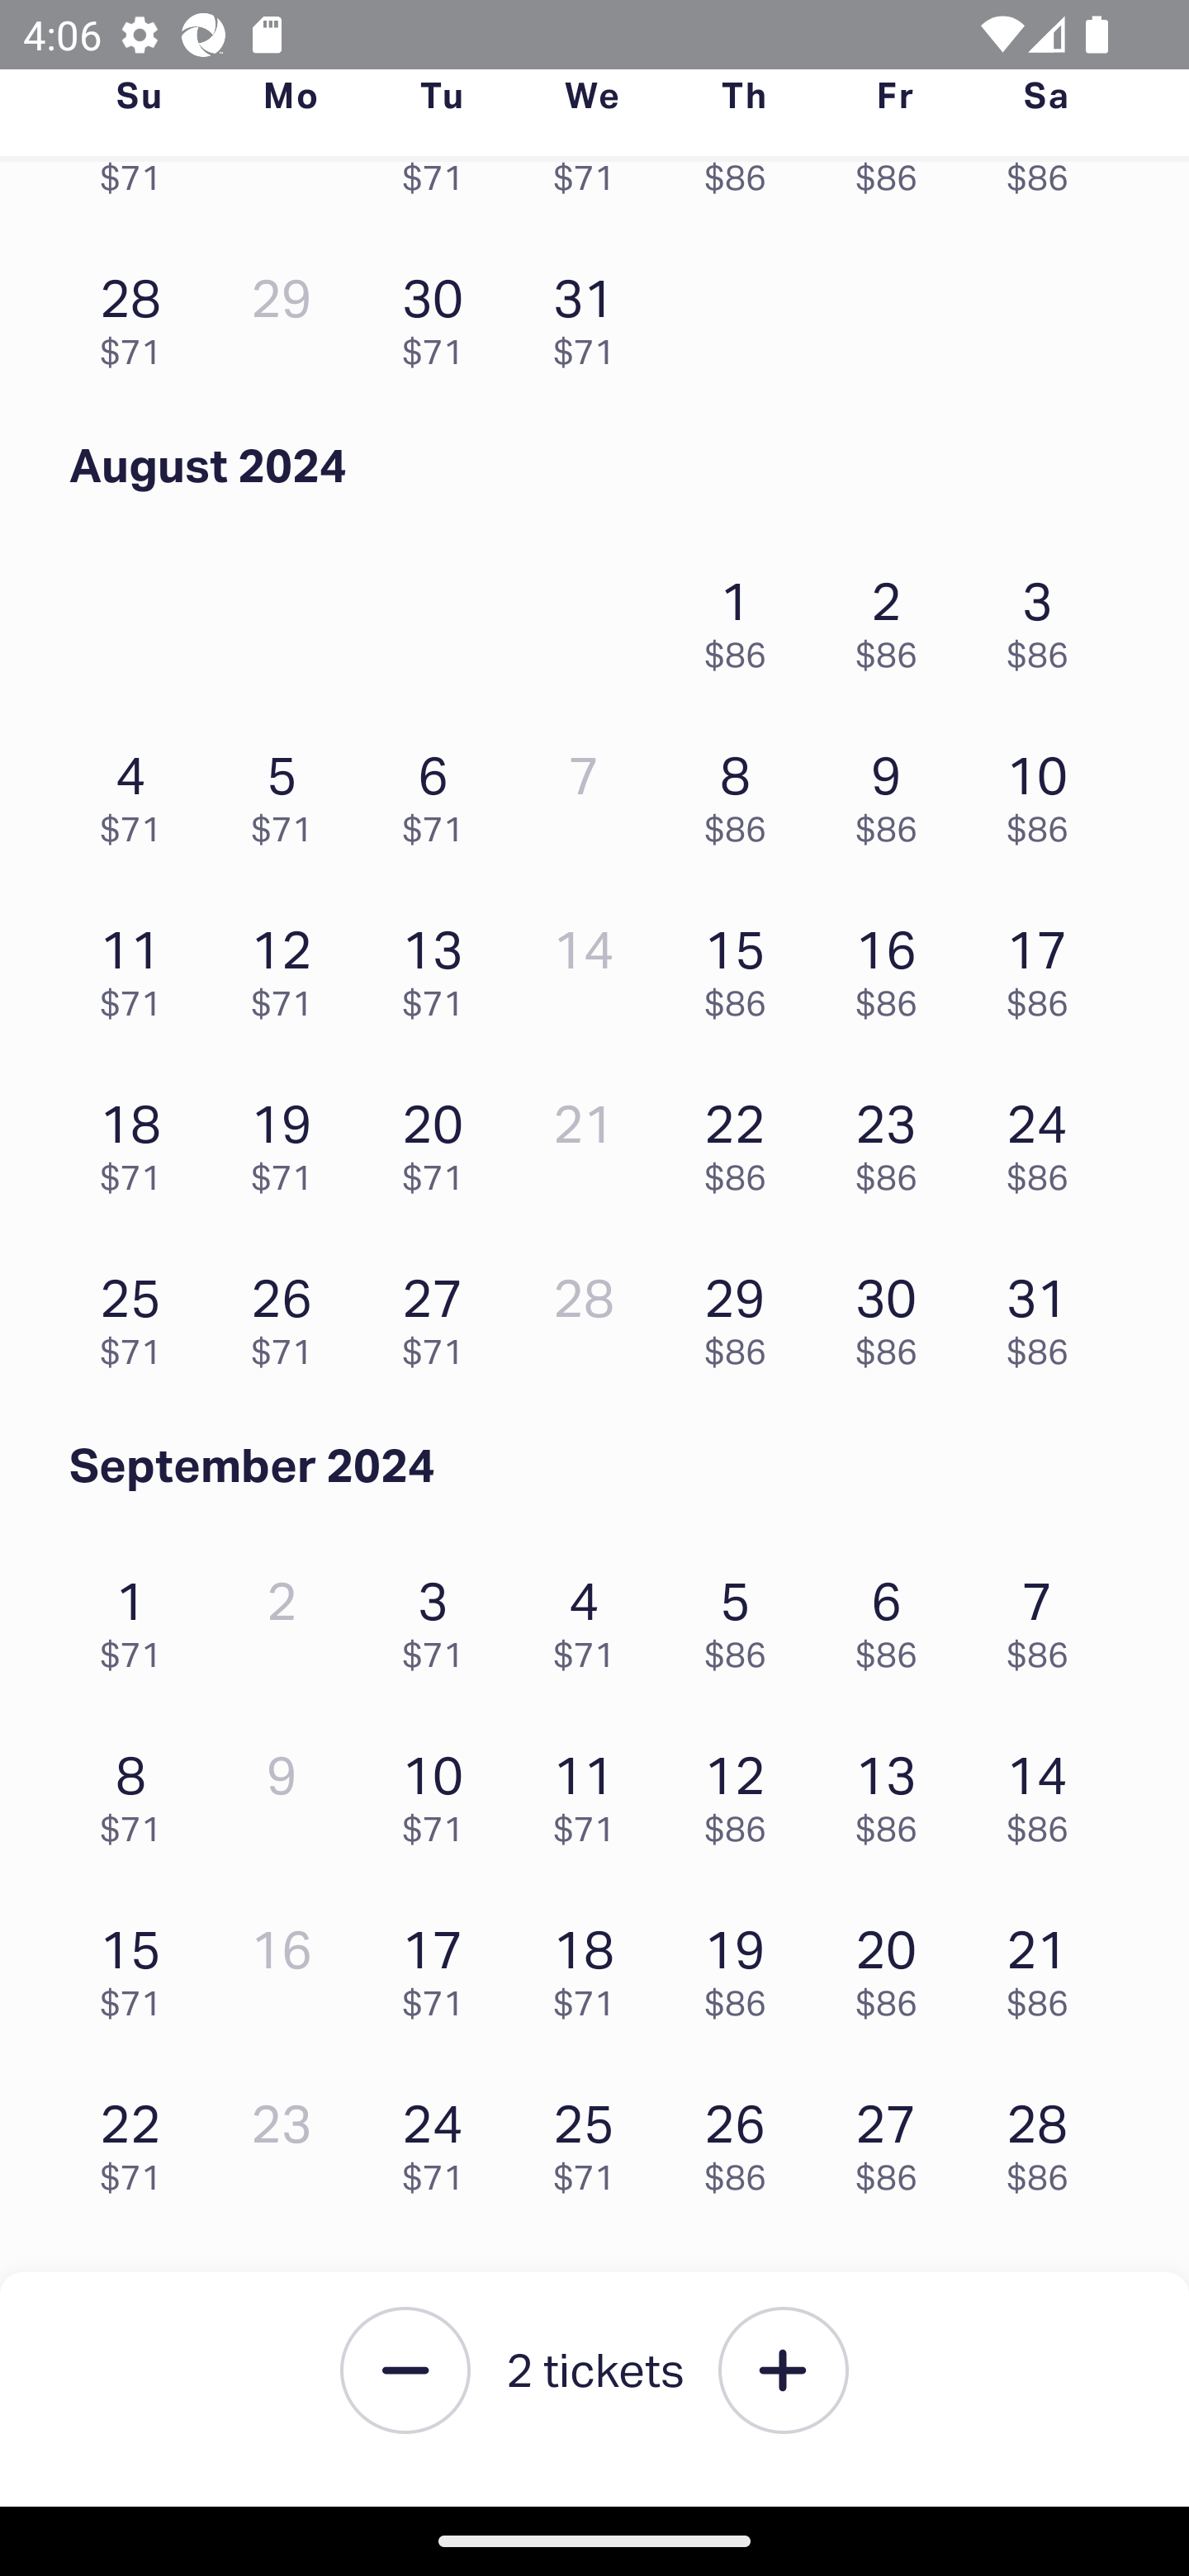  I want to click on 17 $71, so click(441, 1965).